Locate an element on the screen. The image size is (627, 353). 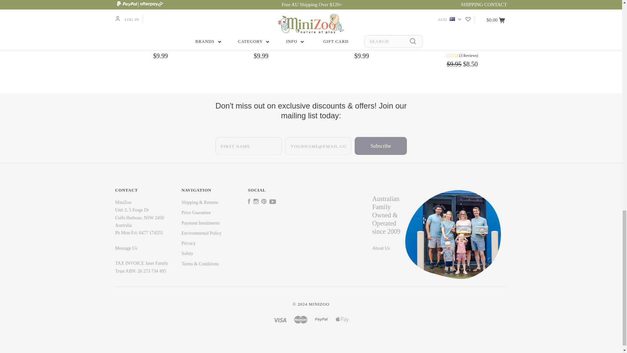
pinterest is located at coordinates (264, 201).